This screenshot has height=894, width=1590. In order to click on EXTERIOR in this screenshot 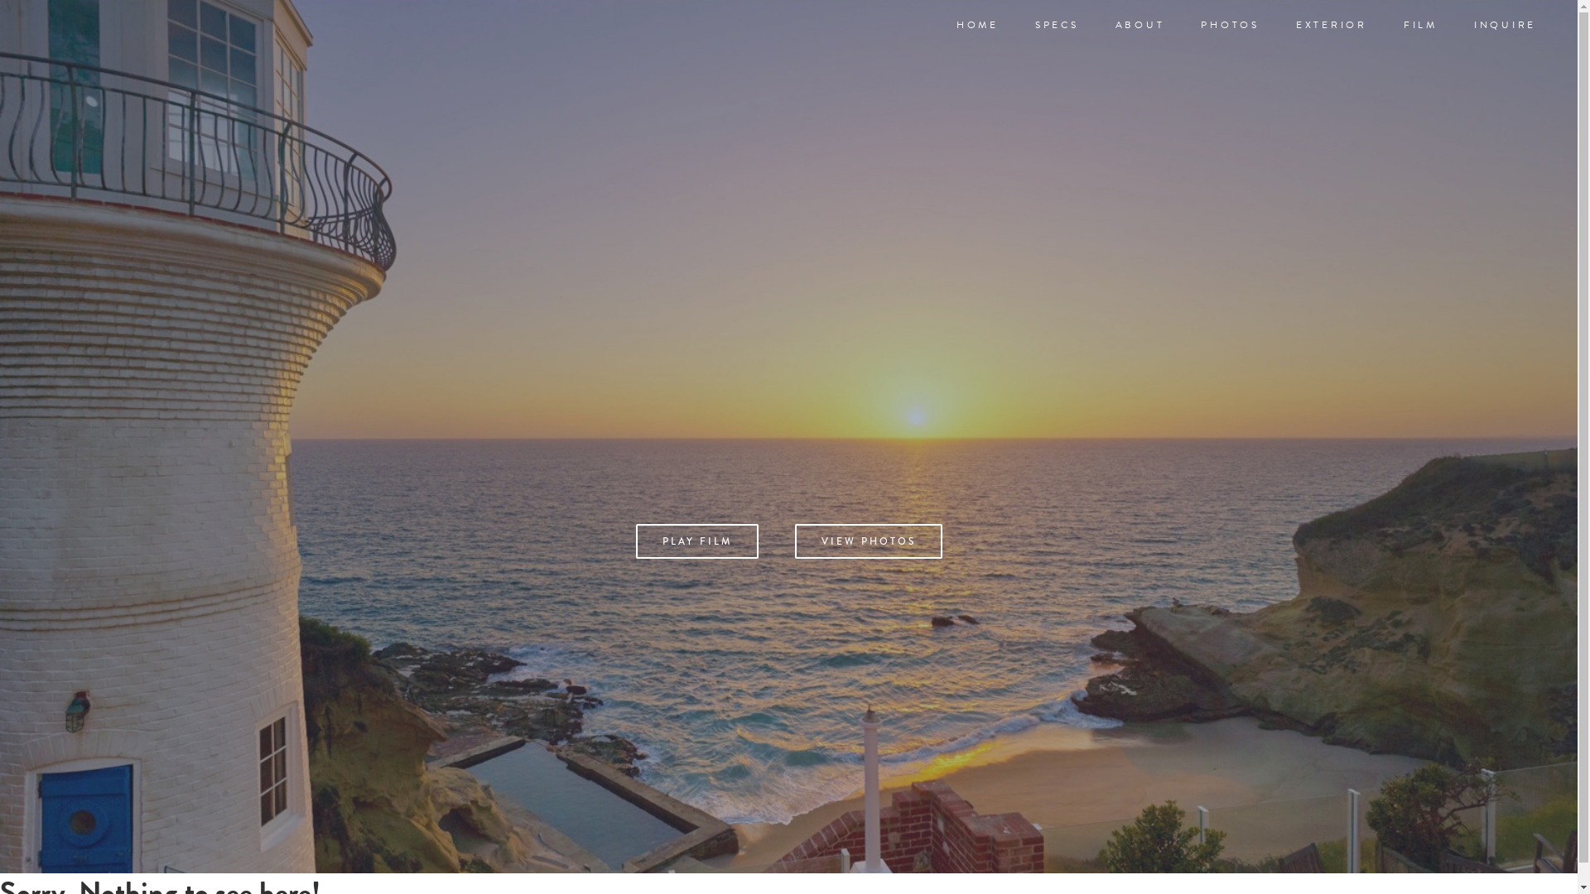, I will do `click(1332, 31)`.